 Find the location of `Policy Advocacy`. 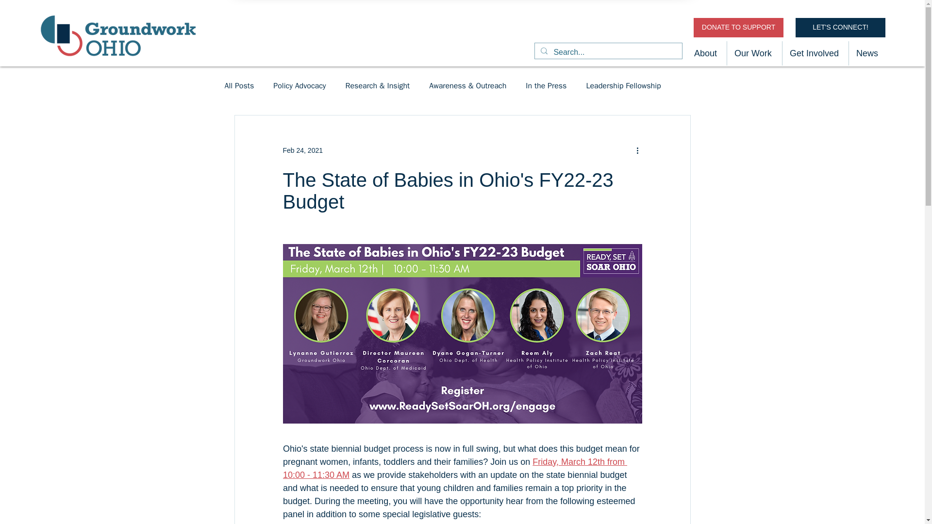

Policy Advocacy is located at coordinates (299, 85).